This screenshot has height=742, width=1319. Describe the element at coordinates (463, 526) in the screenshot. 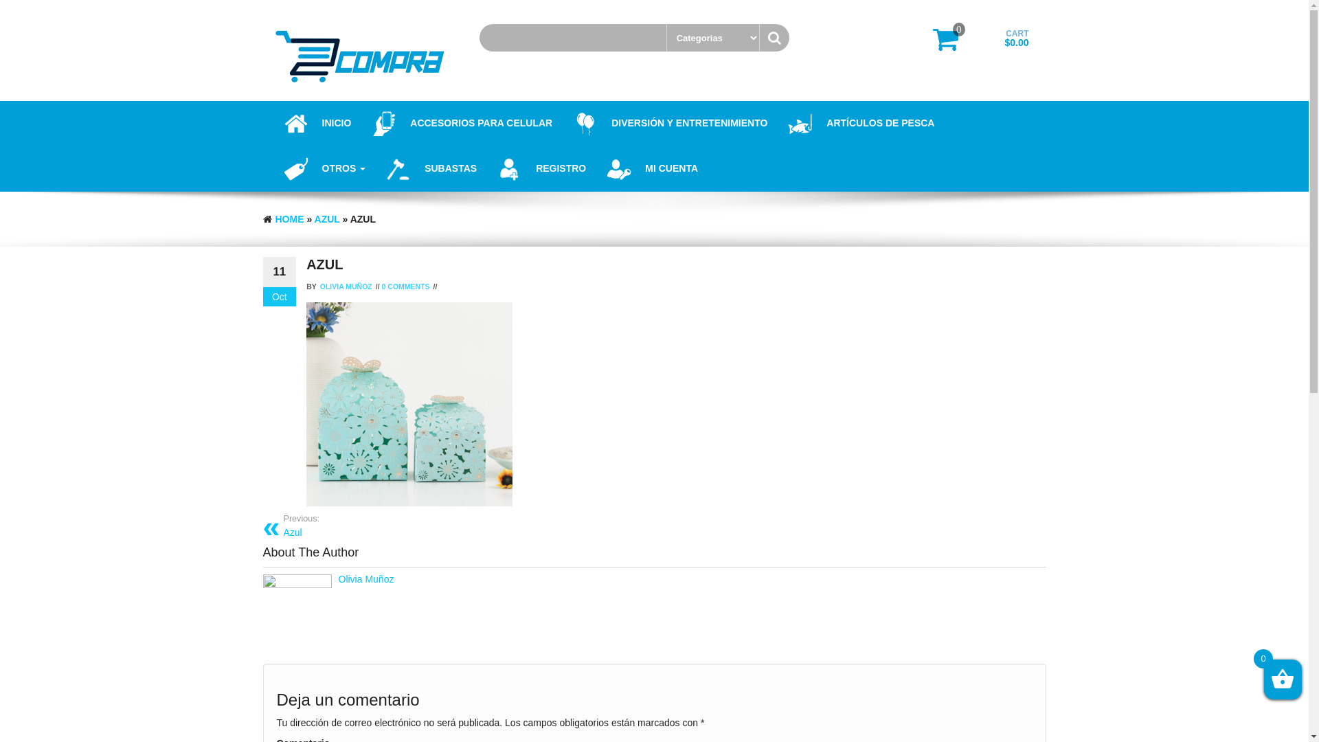

I see `Previous:
Azul` at that location.